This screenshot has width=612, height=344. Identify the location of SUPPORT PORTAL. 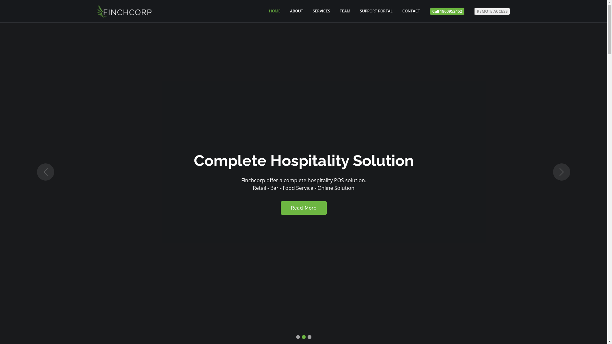
(371, 11).